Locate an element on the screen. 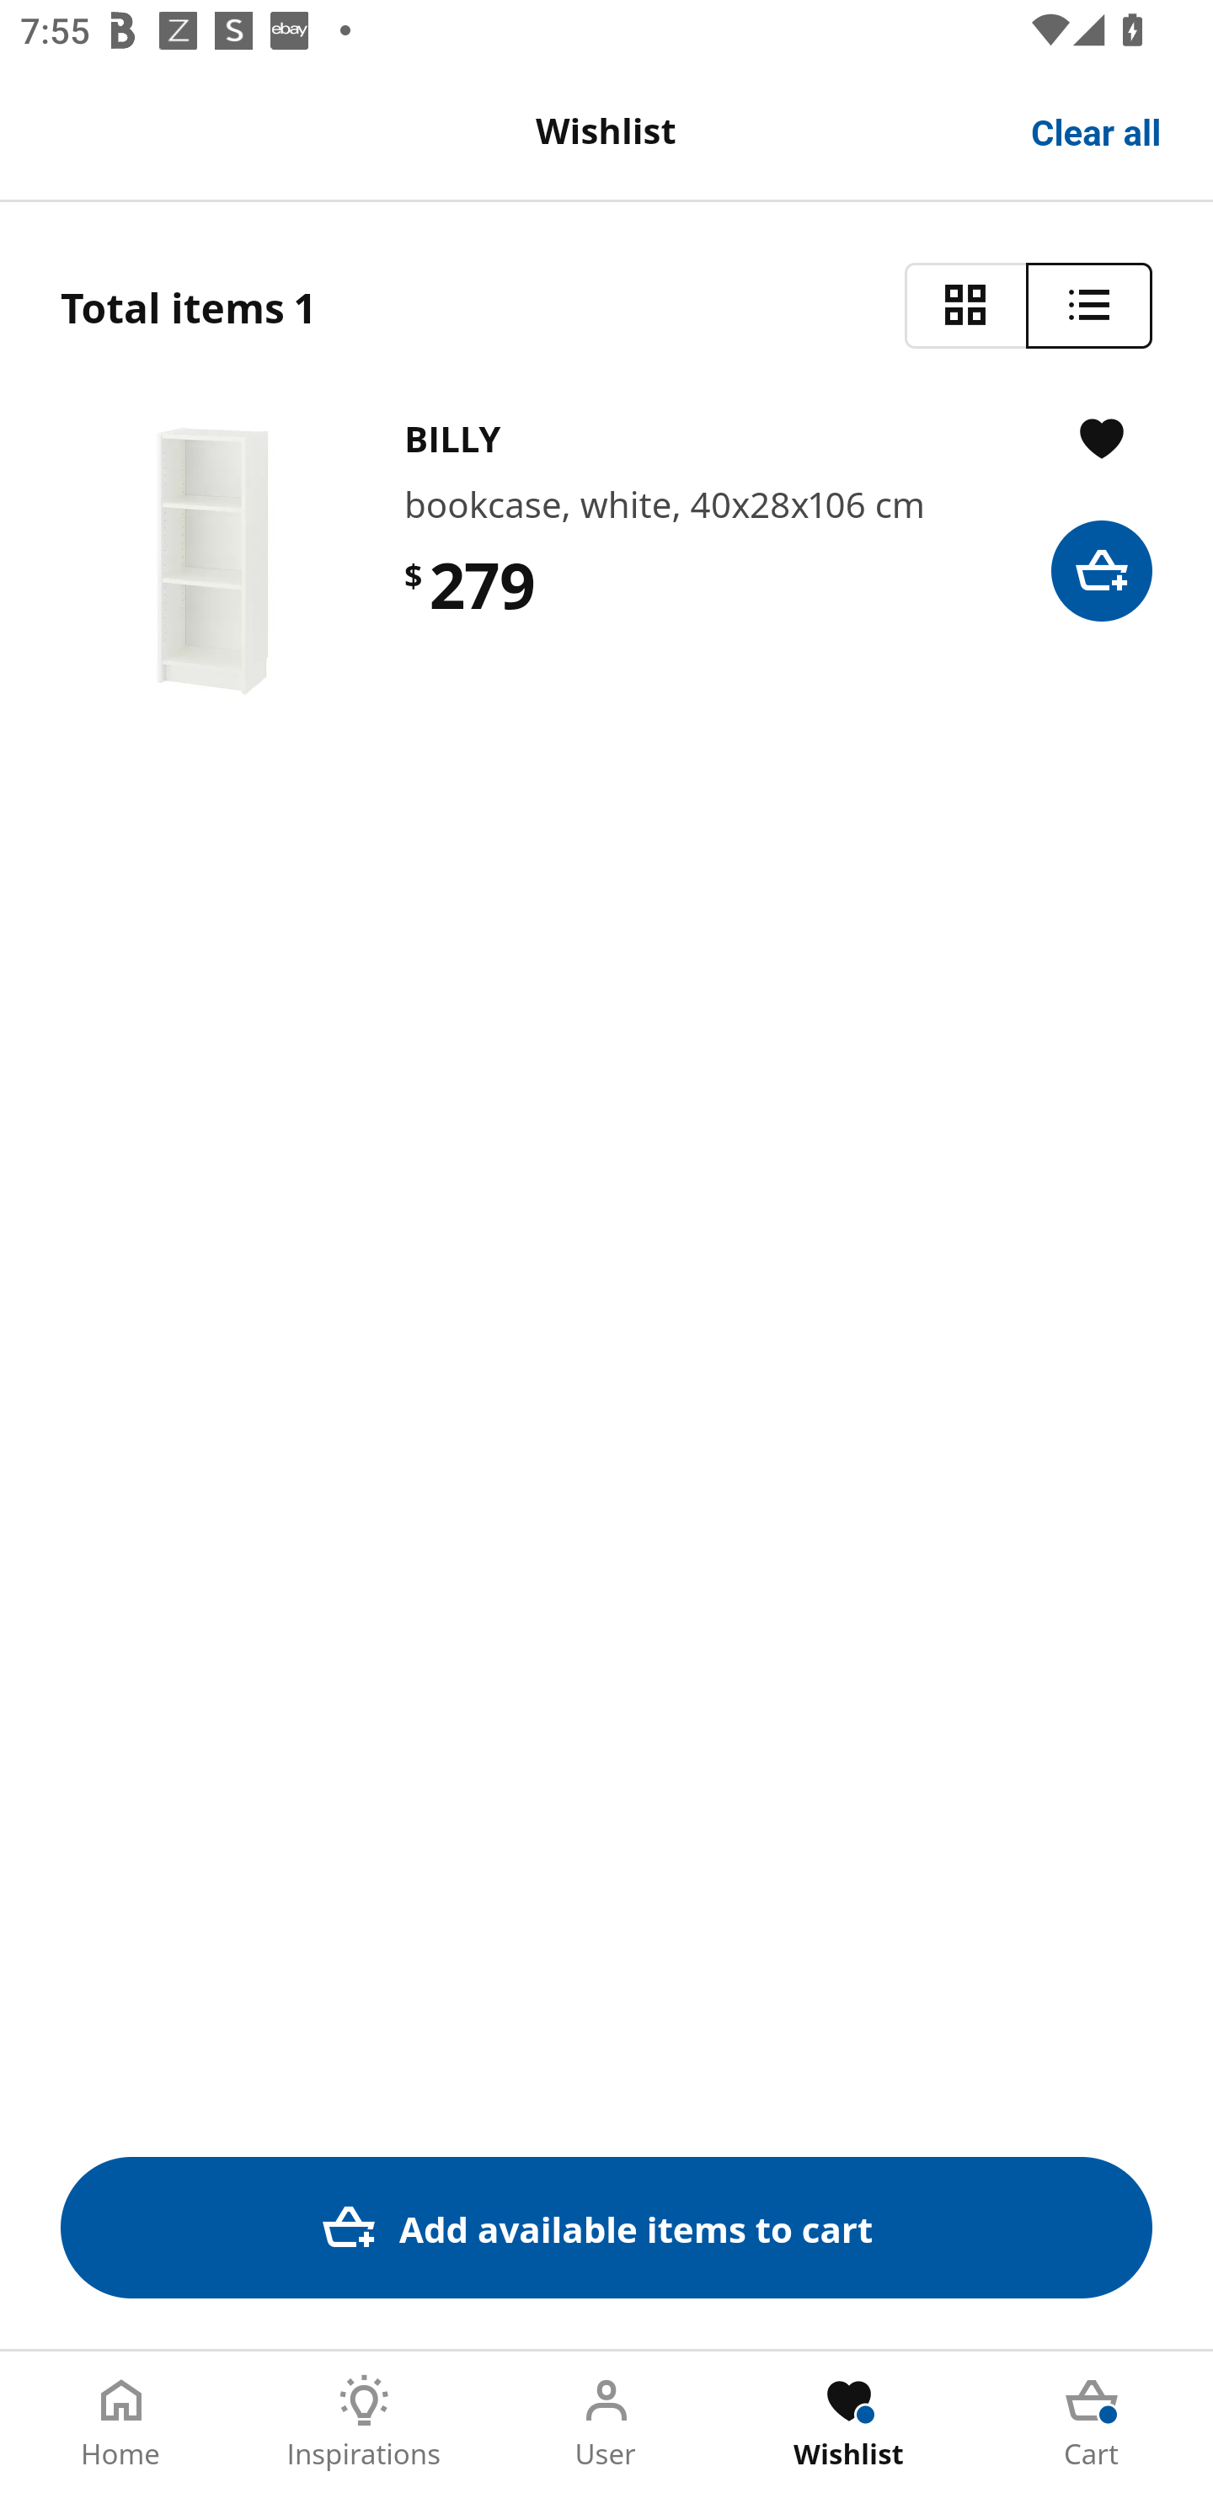  Clear all is located at coordinates (1097, 130).